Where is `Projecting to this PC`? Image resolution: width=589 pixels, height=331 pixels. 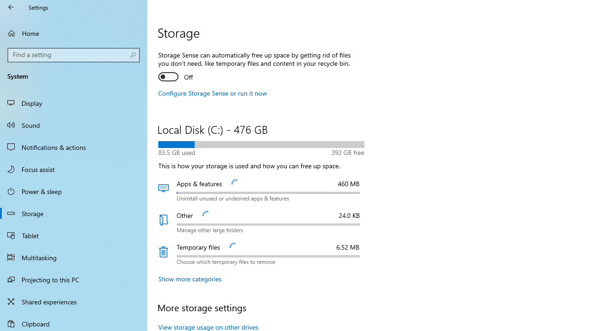 Projecting to this PC is located at coordinates (74, 280).